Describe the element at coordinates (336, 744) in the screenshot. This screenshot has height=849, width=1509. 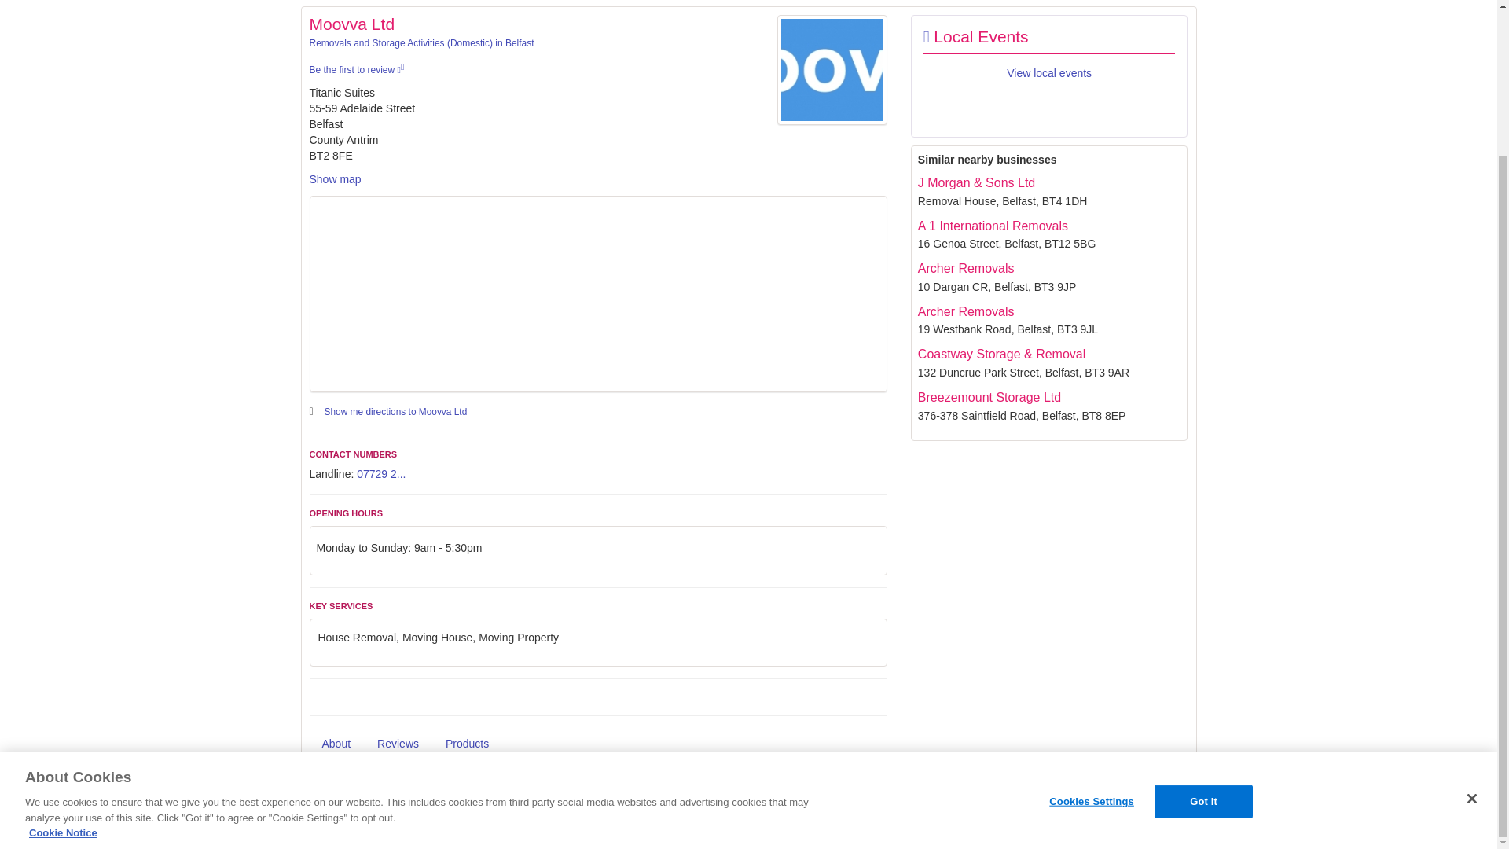
I see `About` at that location.